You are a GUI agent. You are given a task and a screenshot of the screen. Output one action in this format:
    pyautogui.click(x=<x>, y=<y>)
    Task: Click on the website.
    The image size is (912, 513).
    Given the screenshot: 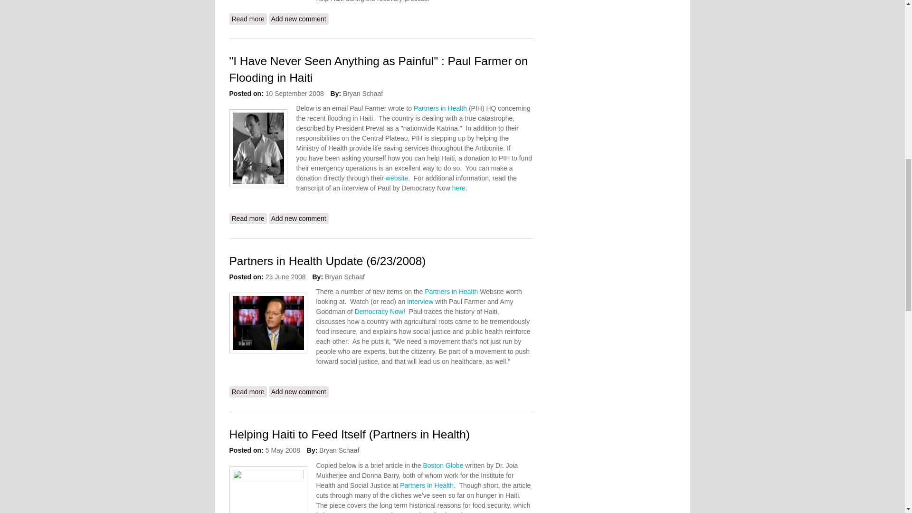 What is the action you would take?
    pyautogui.click(x=398, y=178)
    